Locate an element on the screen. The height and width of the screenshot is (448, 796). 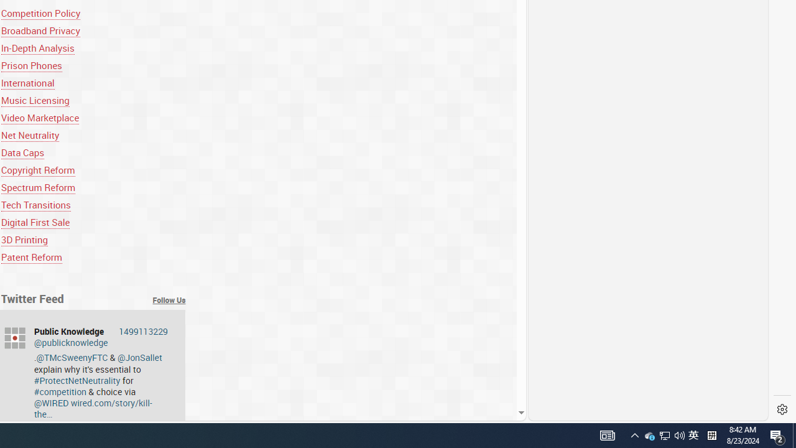
#ProtectNetNeutrality is located at coordinates (77, 380).